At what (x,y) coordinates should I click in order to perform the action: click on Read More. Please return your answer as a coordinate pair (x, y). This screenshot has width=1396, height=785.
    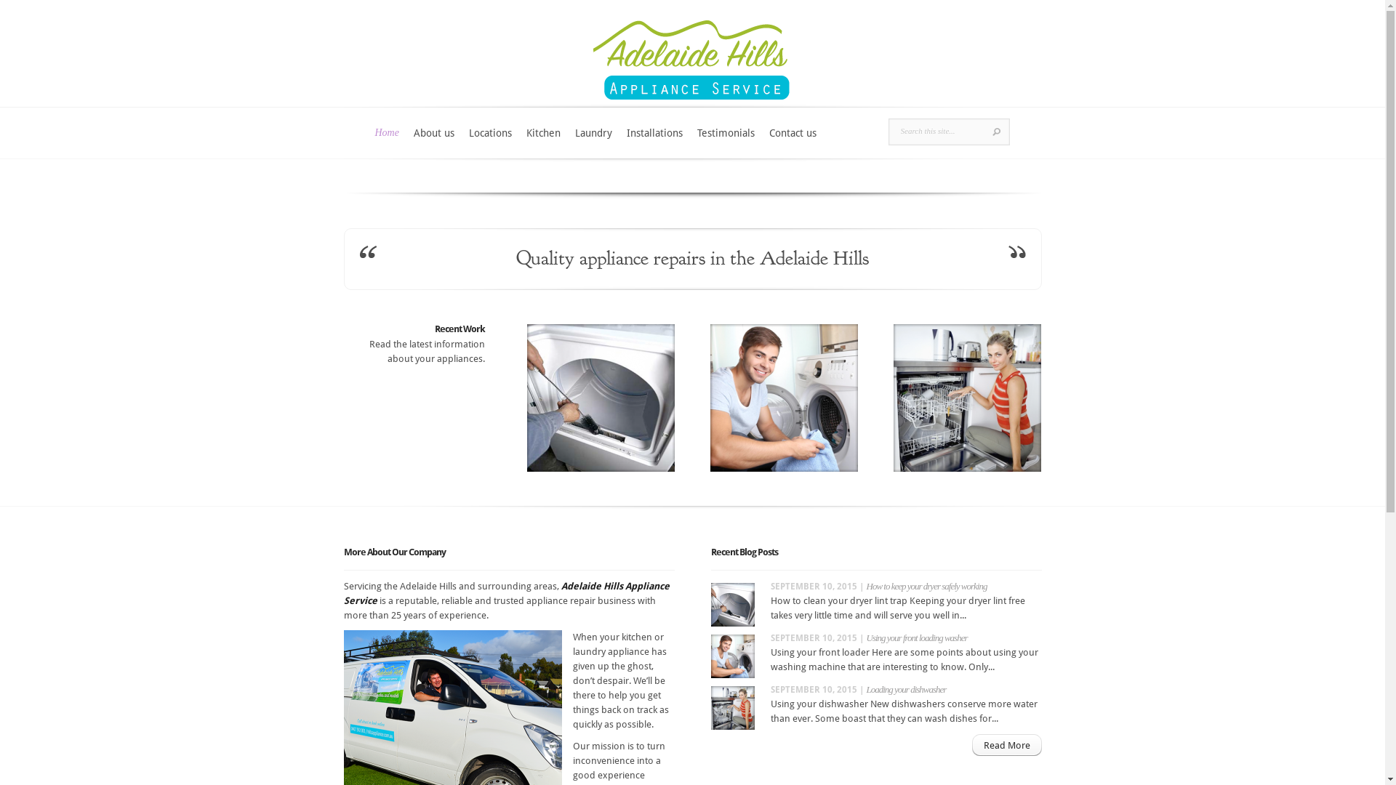
    Looking at the image, I should click on (1006, 745).